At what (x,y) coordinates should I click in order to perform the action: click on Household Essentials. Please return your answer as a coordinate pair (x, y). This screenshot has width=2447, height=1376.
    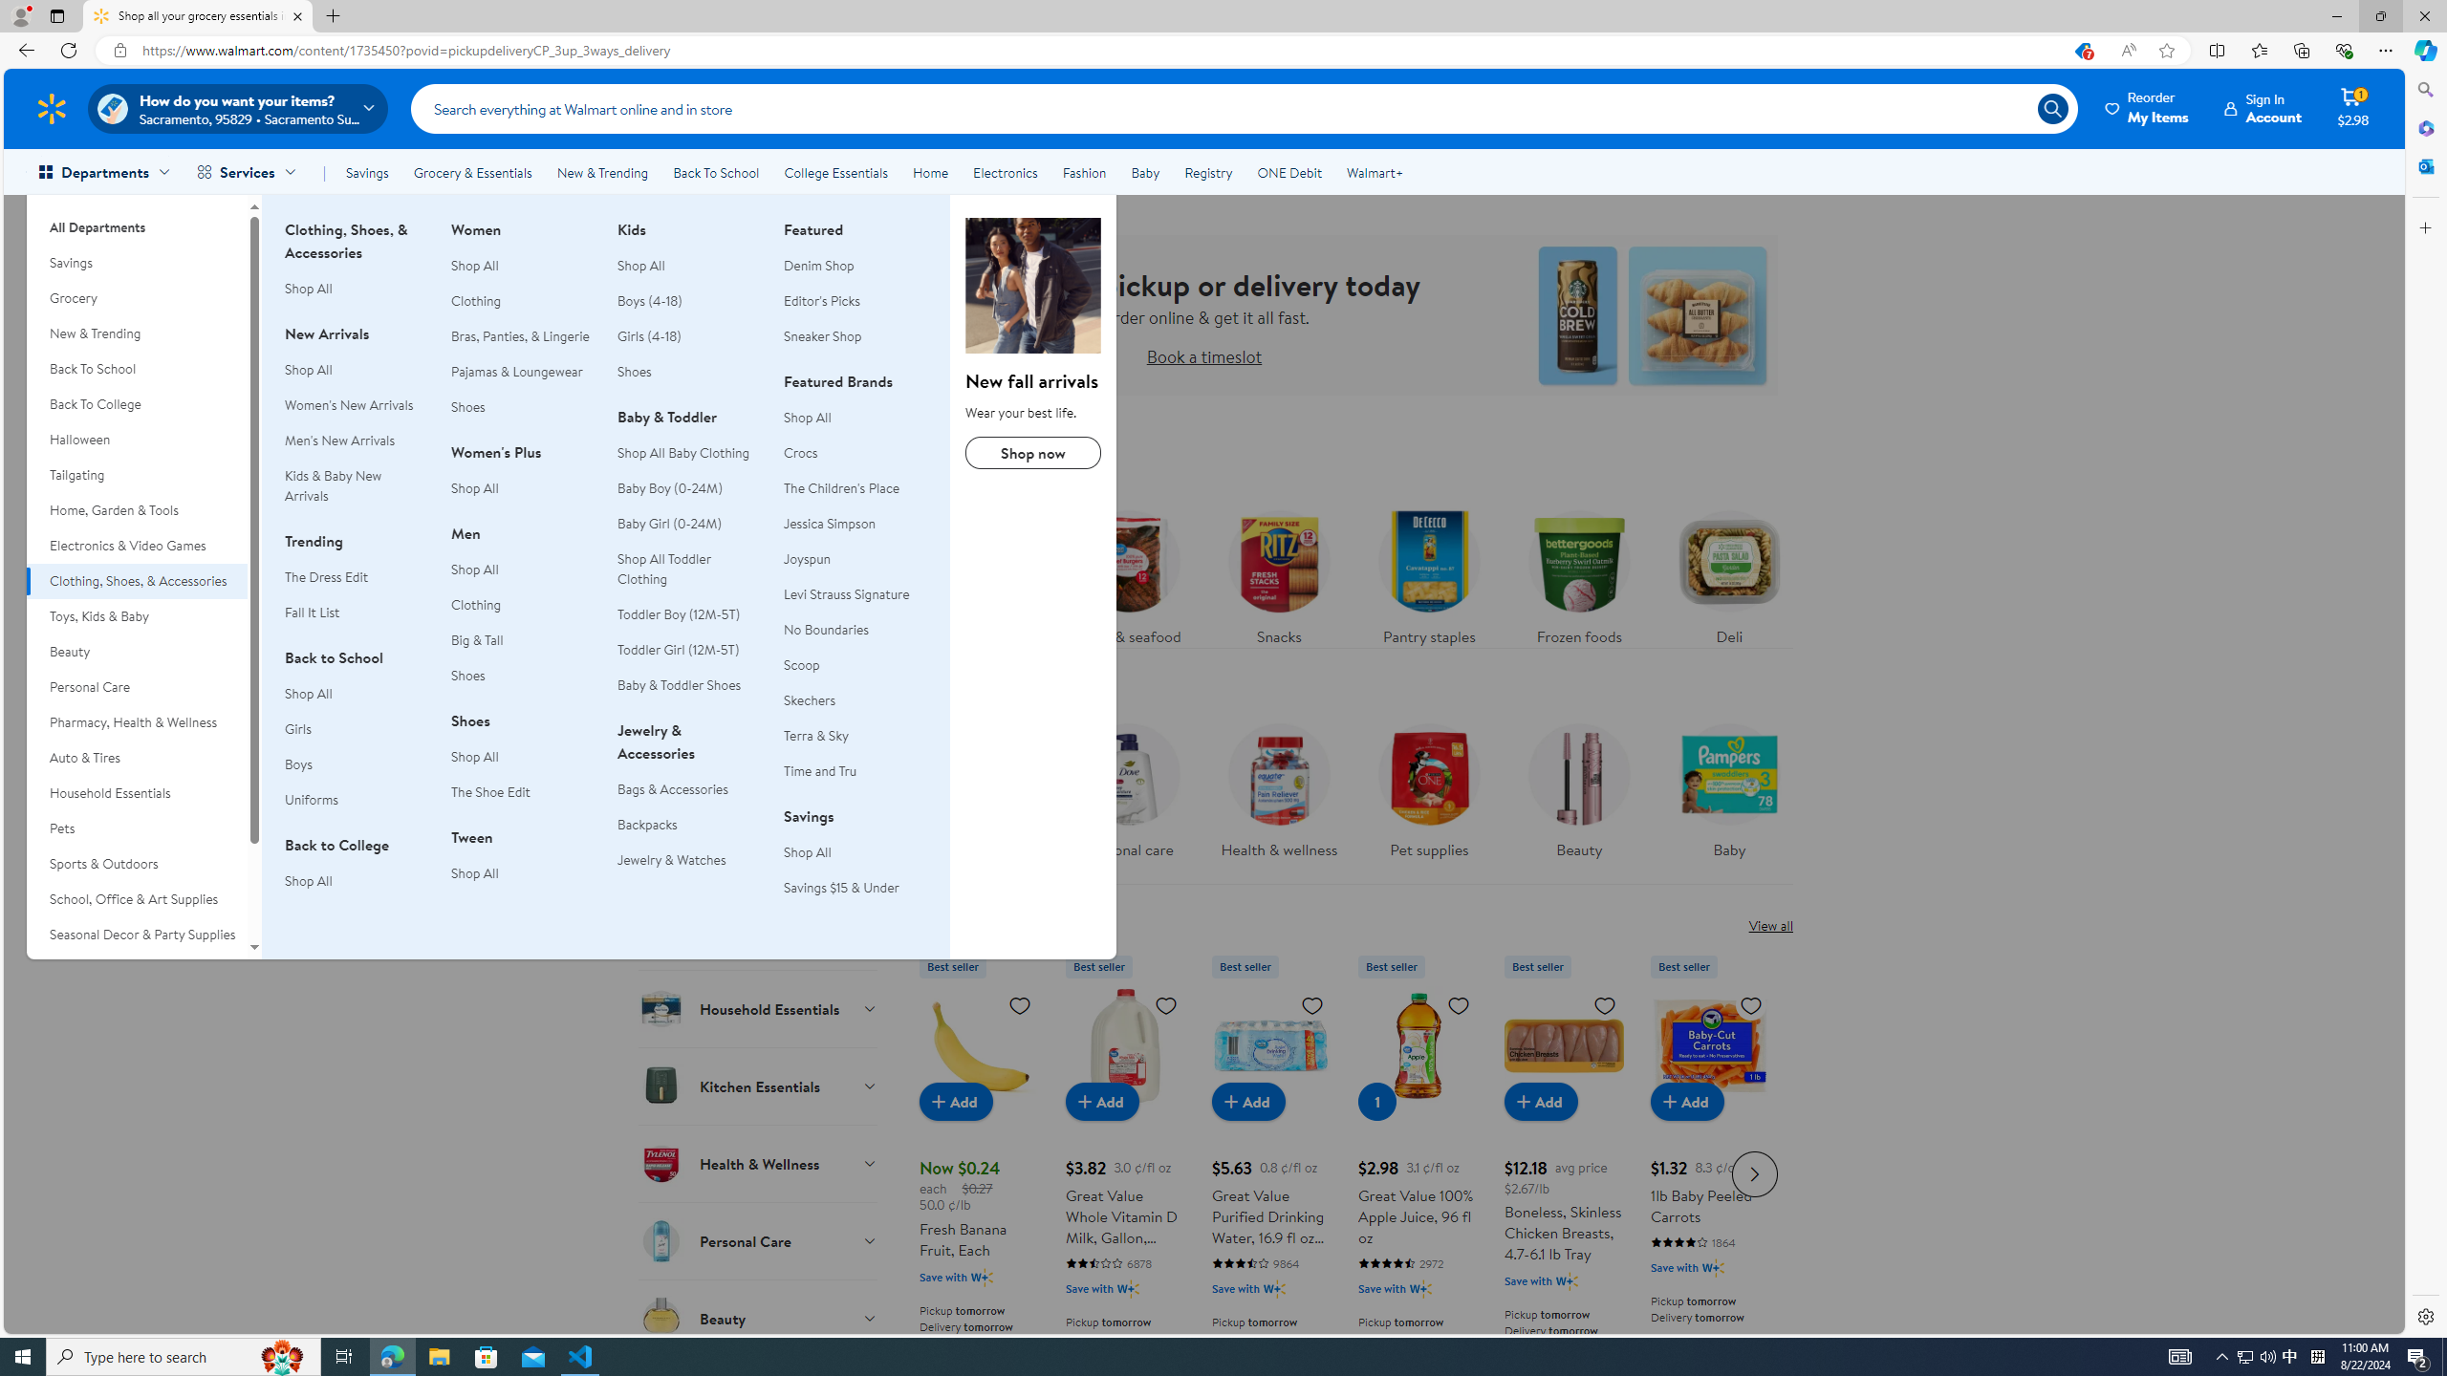
    Looking at the image, I should click on (137, 793).